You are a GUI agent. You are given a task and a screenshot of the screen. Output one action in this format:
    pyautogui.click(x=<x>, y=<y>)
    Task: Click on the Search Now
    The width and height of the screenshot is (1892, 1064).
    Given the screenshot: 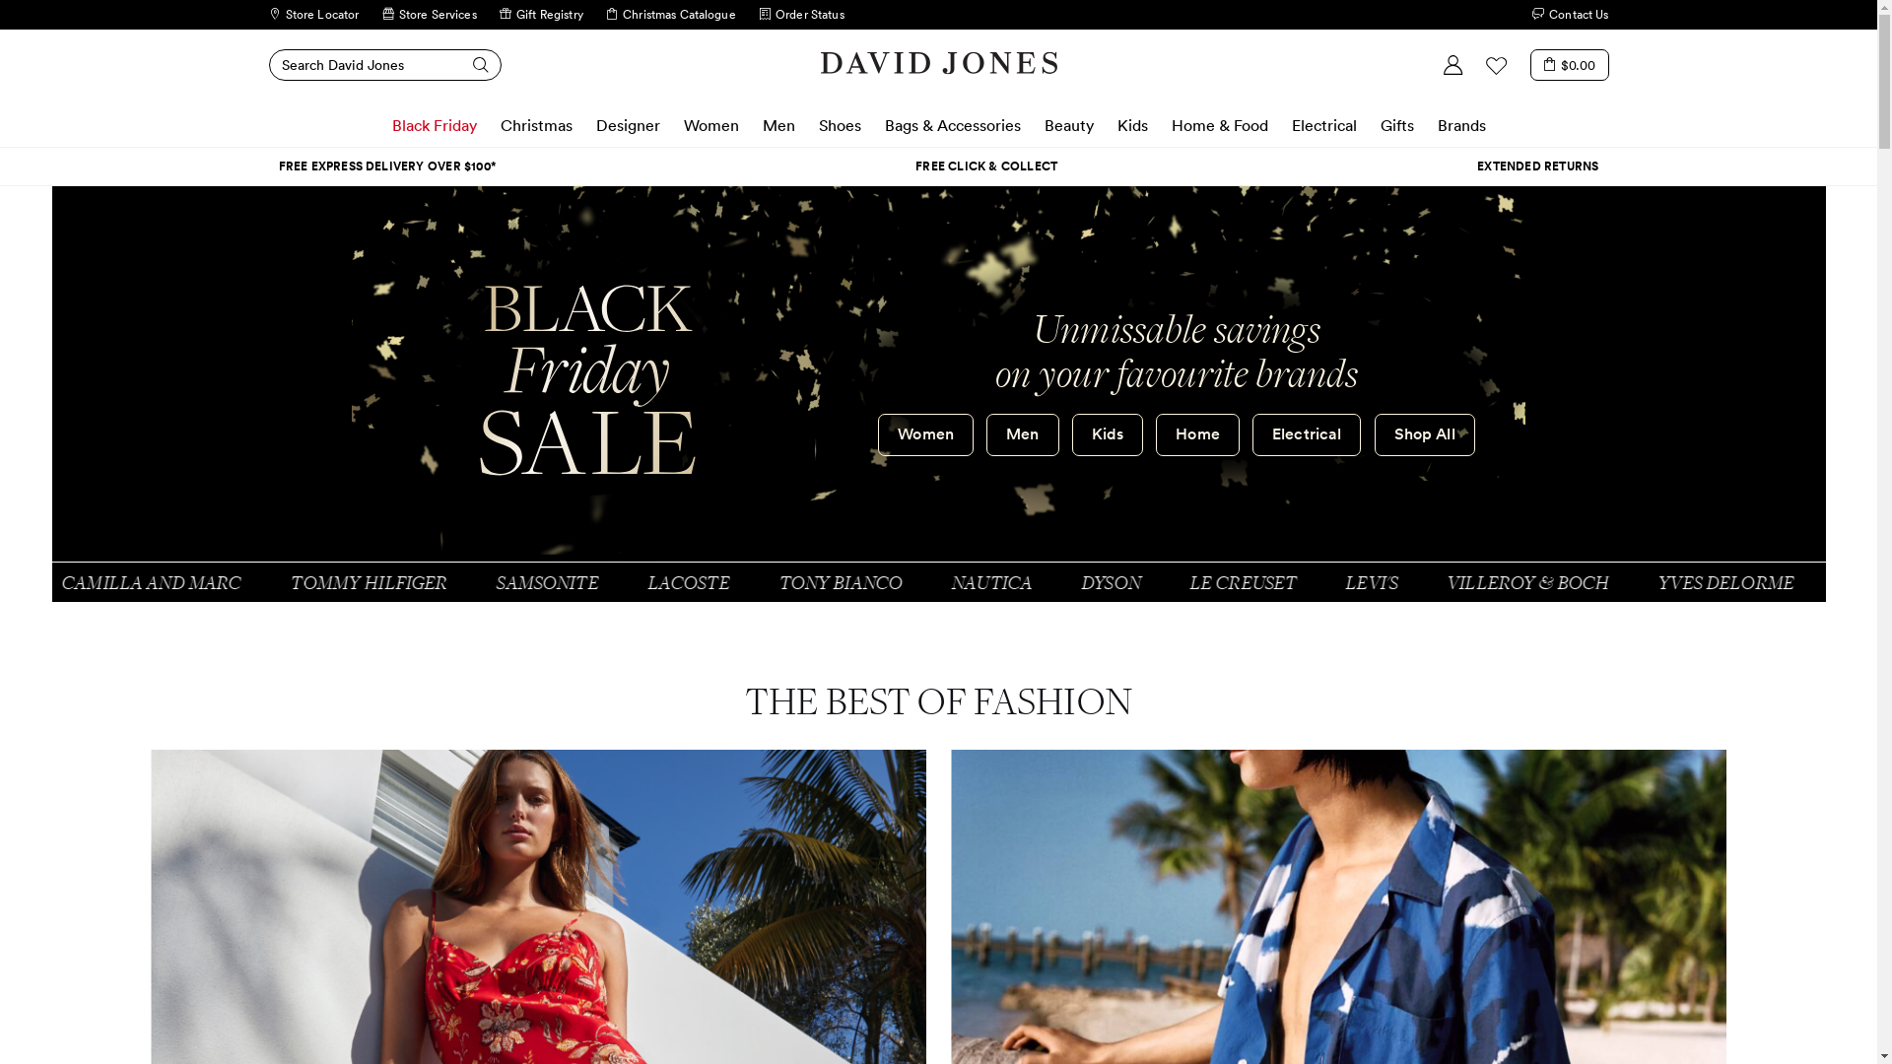 What is the action you would take?
    pyautogui.click(x=470, y=65)
    